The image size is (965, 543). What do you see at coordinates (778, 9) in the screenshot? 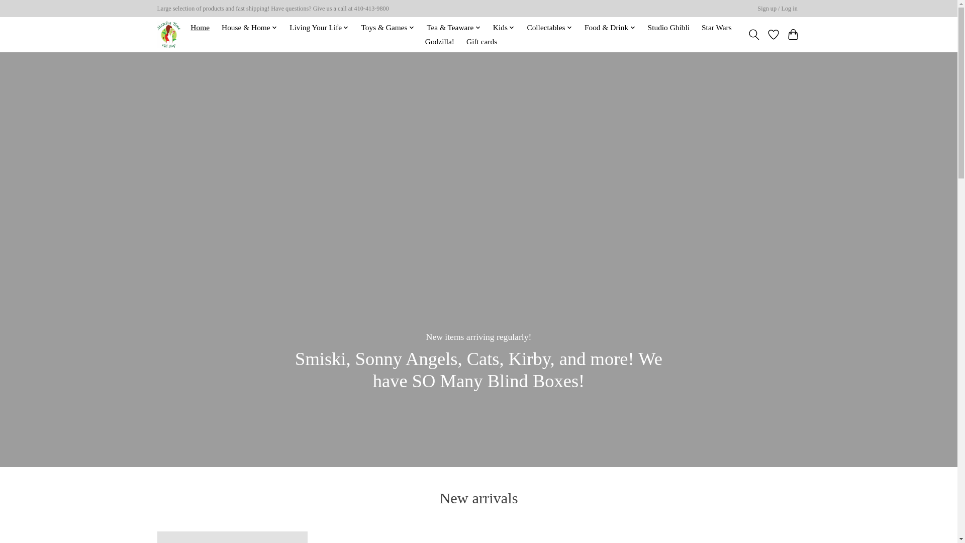
I see `My account` at bounding box center [778, 9].